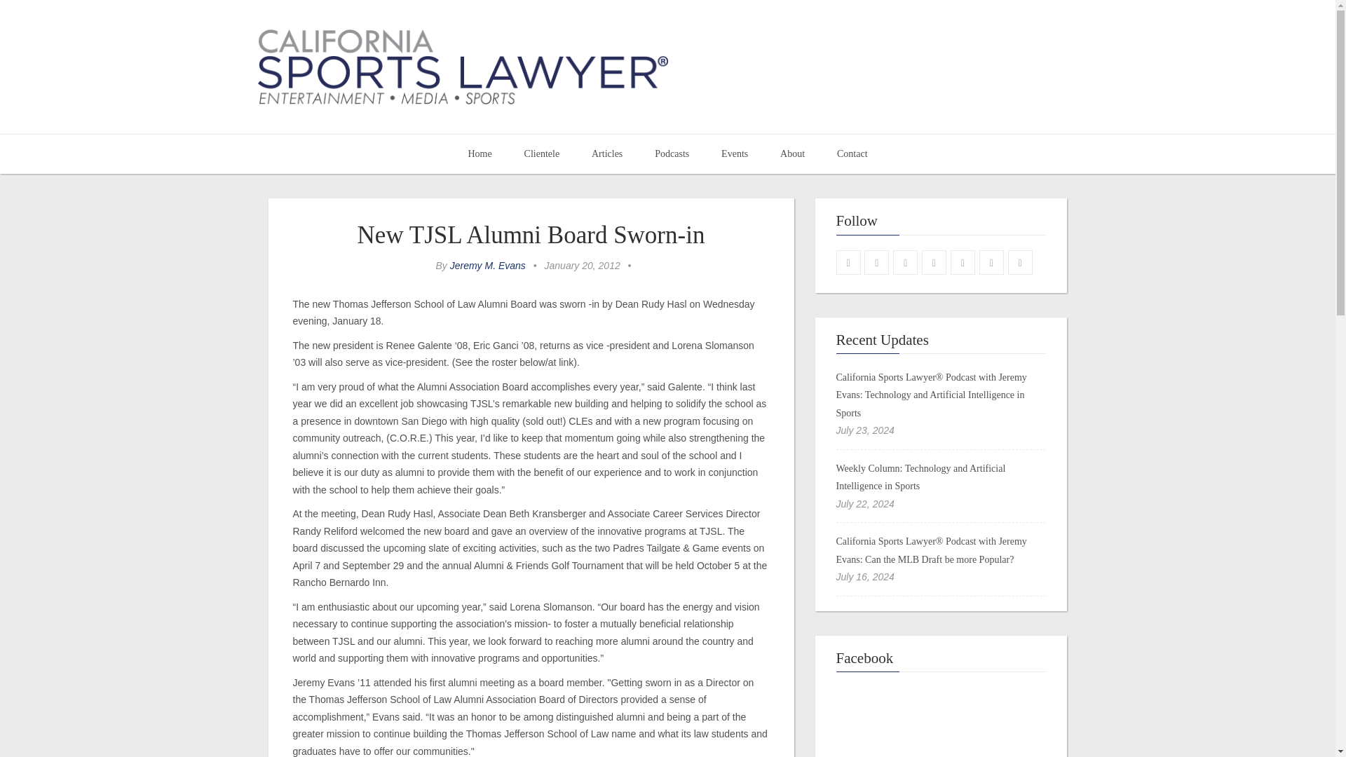 This screenshot has width=1346, height=757. What do you see at coordinates (852, 154) in the screenshot?
I see `Contact` at bounding box center [852, 154].